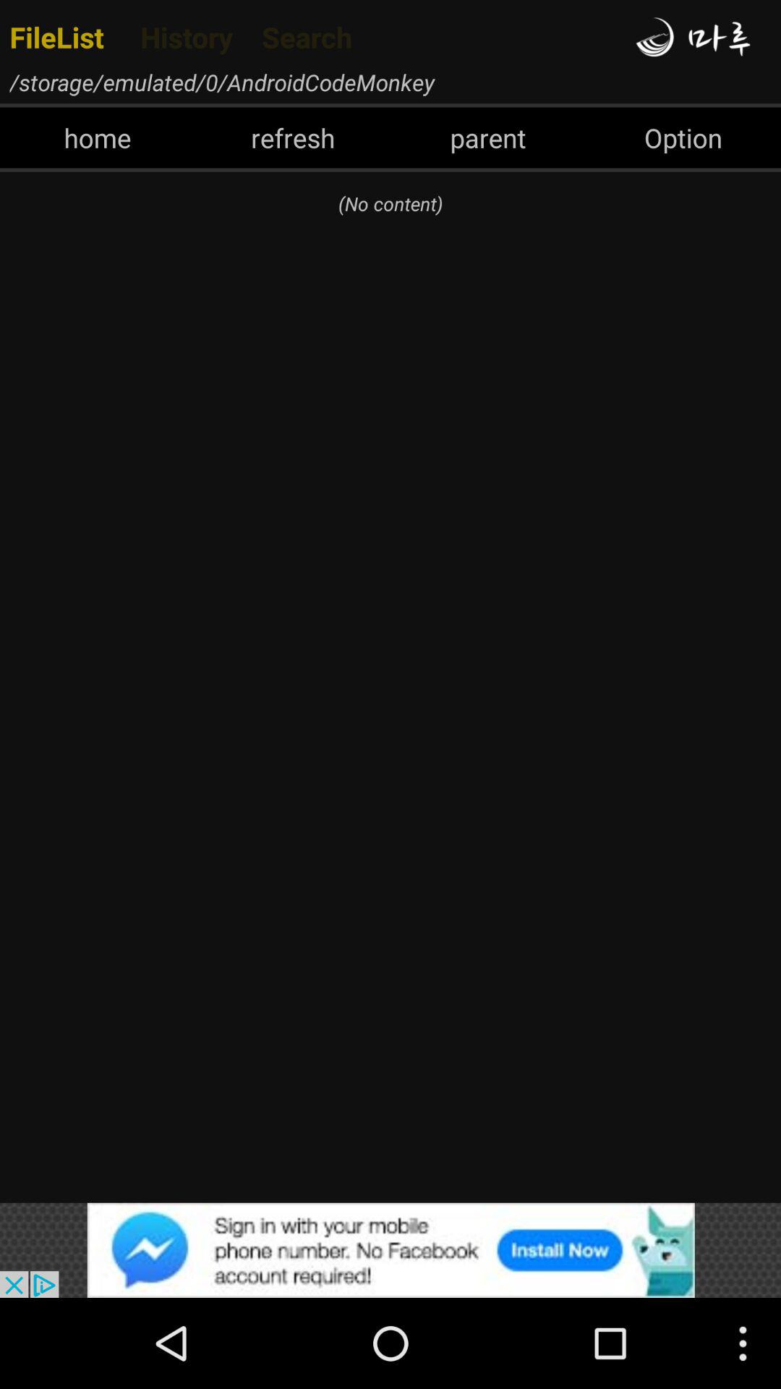  Describe the element at coordinates (390, 1250) in the screenshot. I see `select advertisement` at that location.